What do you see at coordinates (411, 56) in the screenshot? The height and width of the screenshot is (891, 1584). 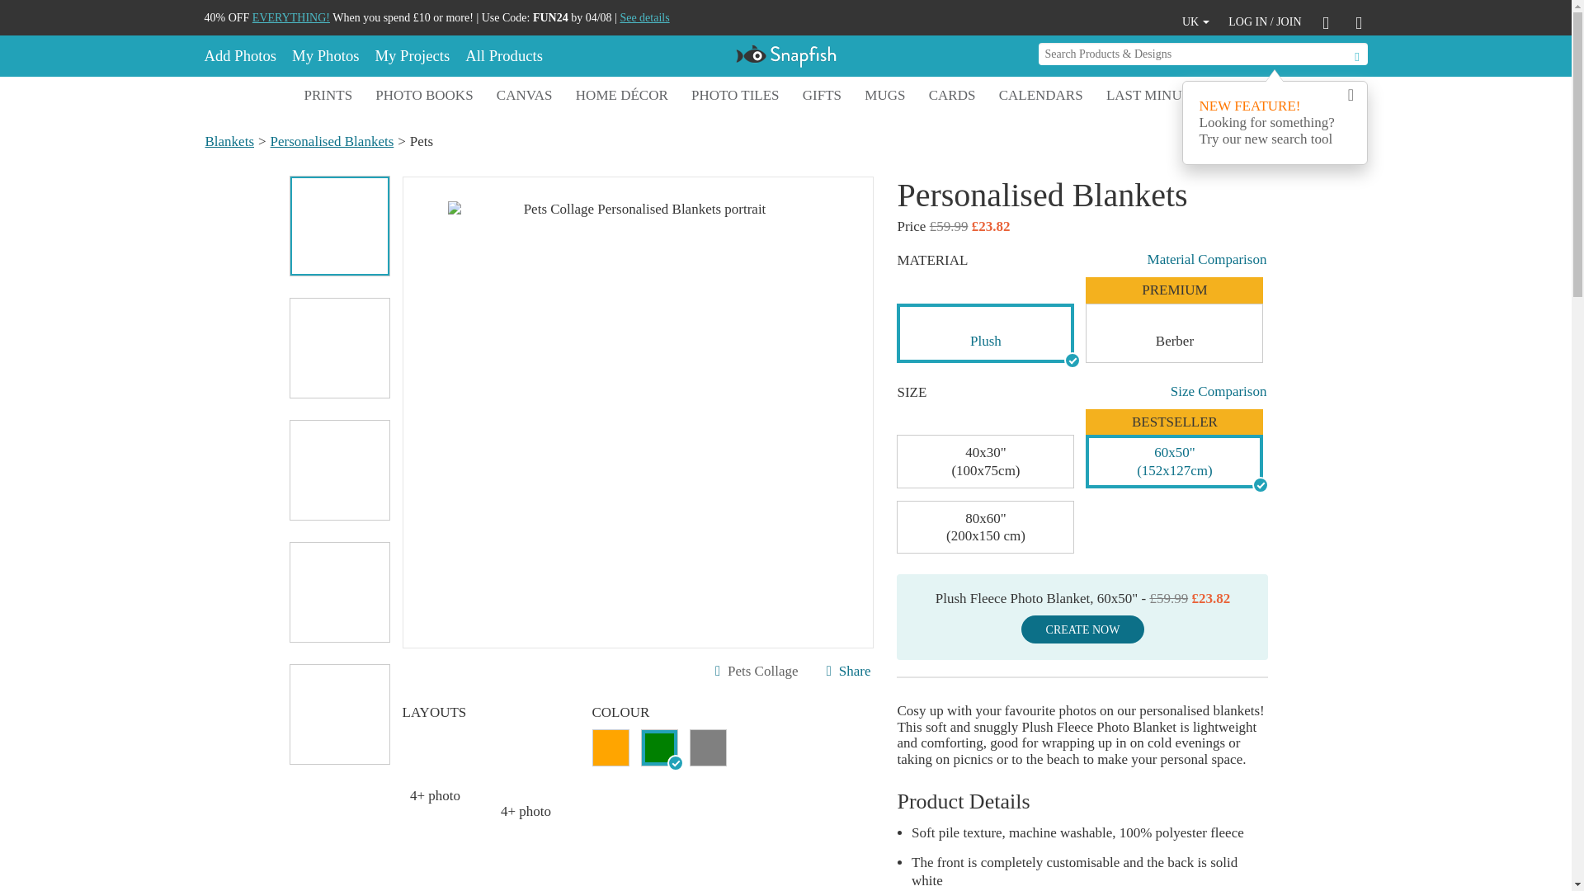 I see `My Projects` at bounding box center [411, 56].